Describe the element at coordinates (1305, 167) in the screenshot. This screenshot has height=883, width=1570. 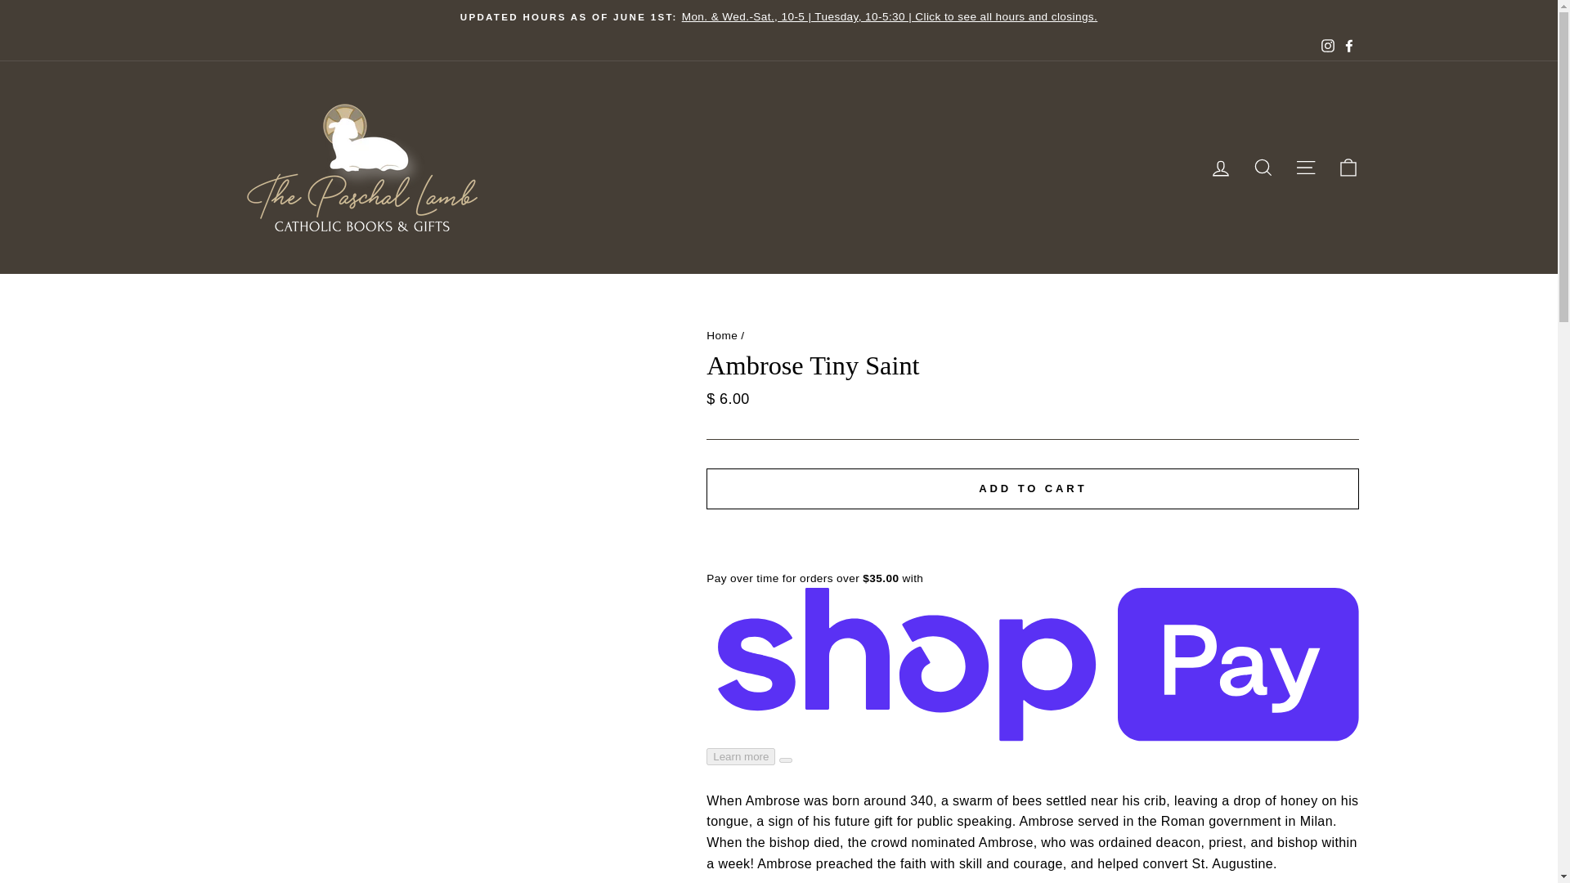
I see `SITE NAVIGATION` at that location.